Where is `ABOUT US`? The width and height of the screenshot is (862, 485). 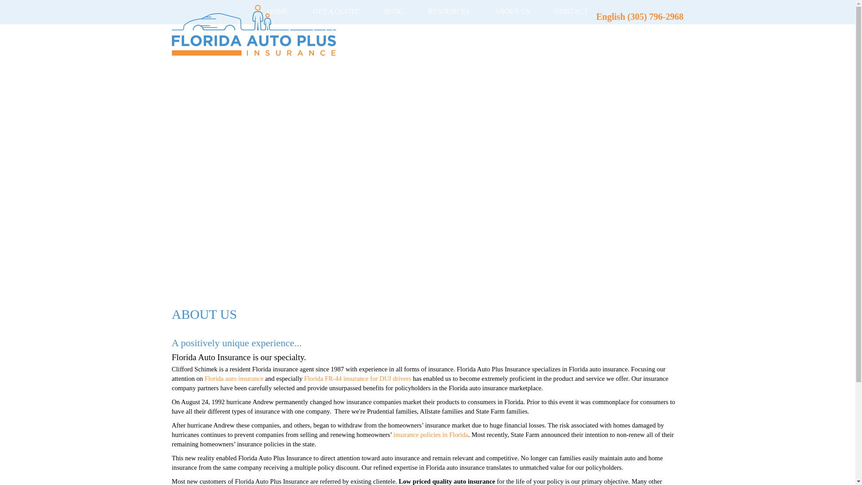
ABOUT US is located at coordinates (512, 11).